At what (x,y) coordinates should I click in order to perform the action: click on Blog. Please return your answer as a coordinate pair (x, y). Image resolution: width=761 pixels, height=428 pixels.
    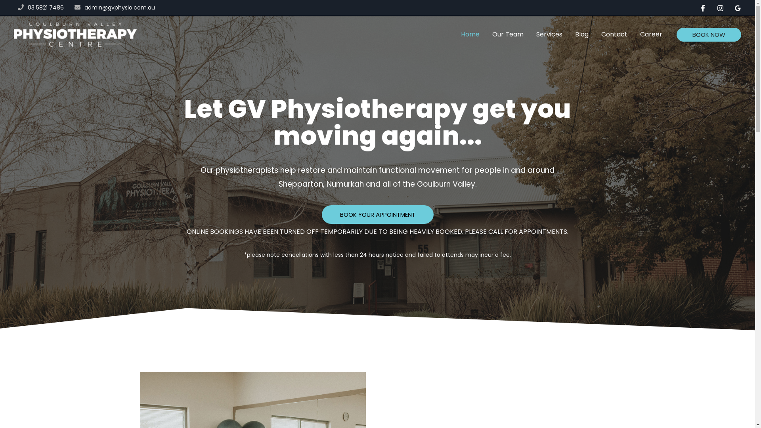
    Looking at the image, I should click on (582, 34).